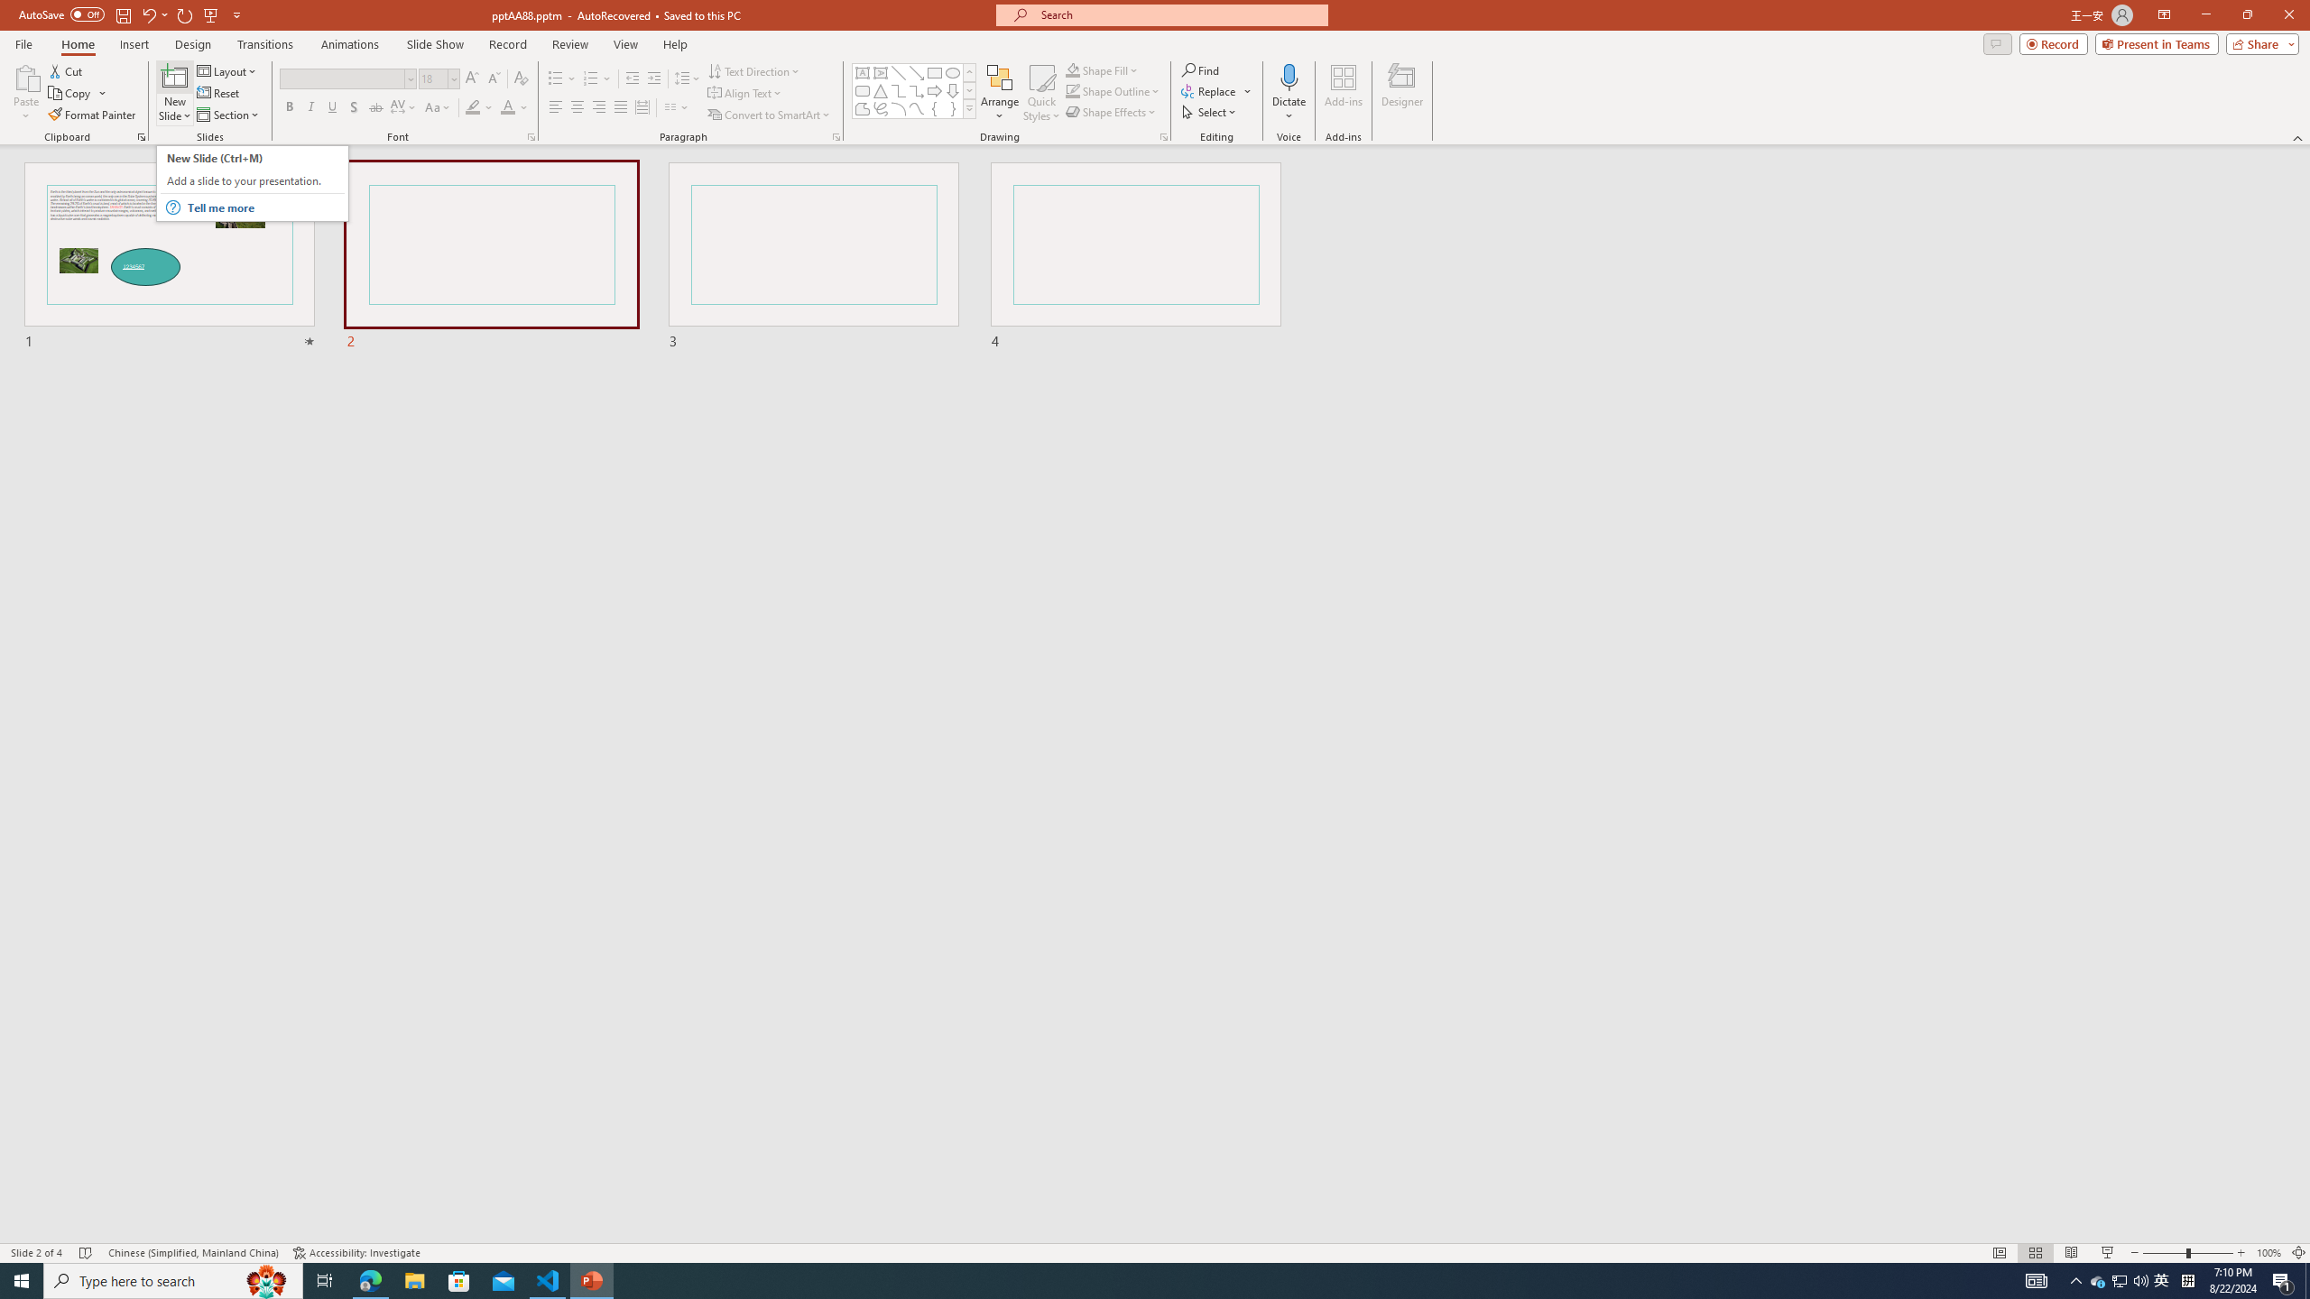  I want to click on AutoSave, so click(61, 14).